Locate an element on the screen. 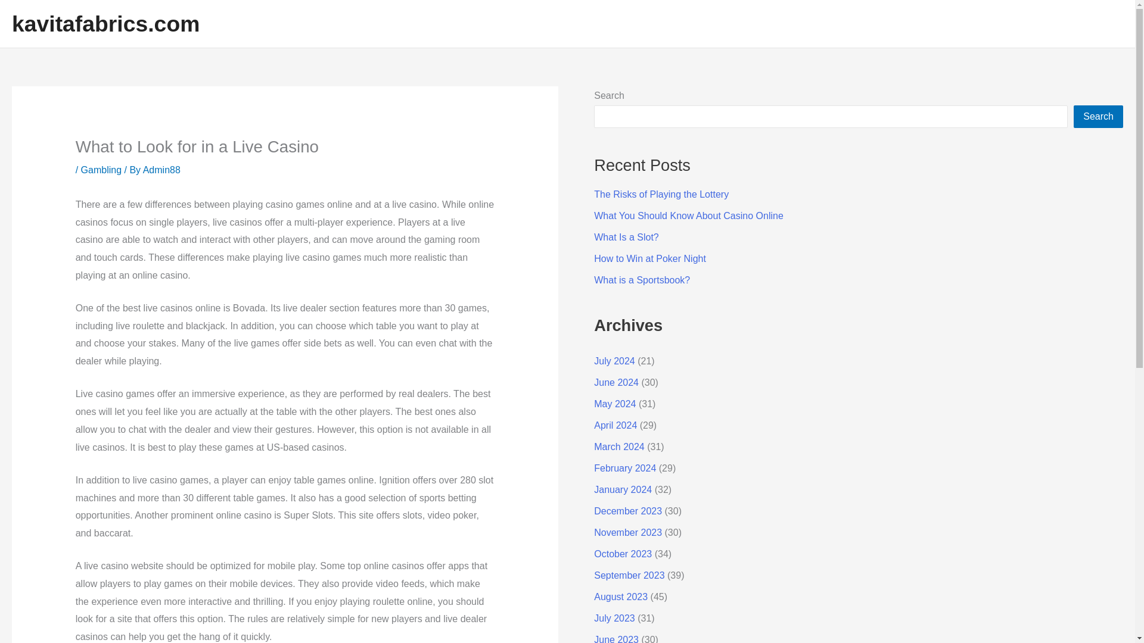  February 2024 is located at coordinates (624, 468).